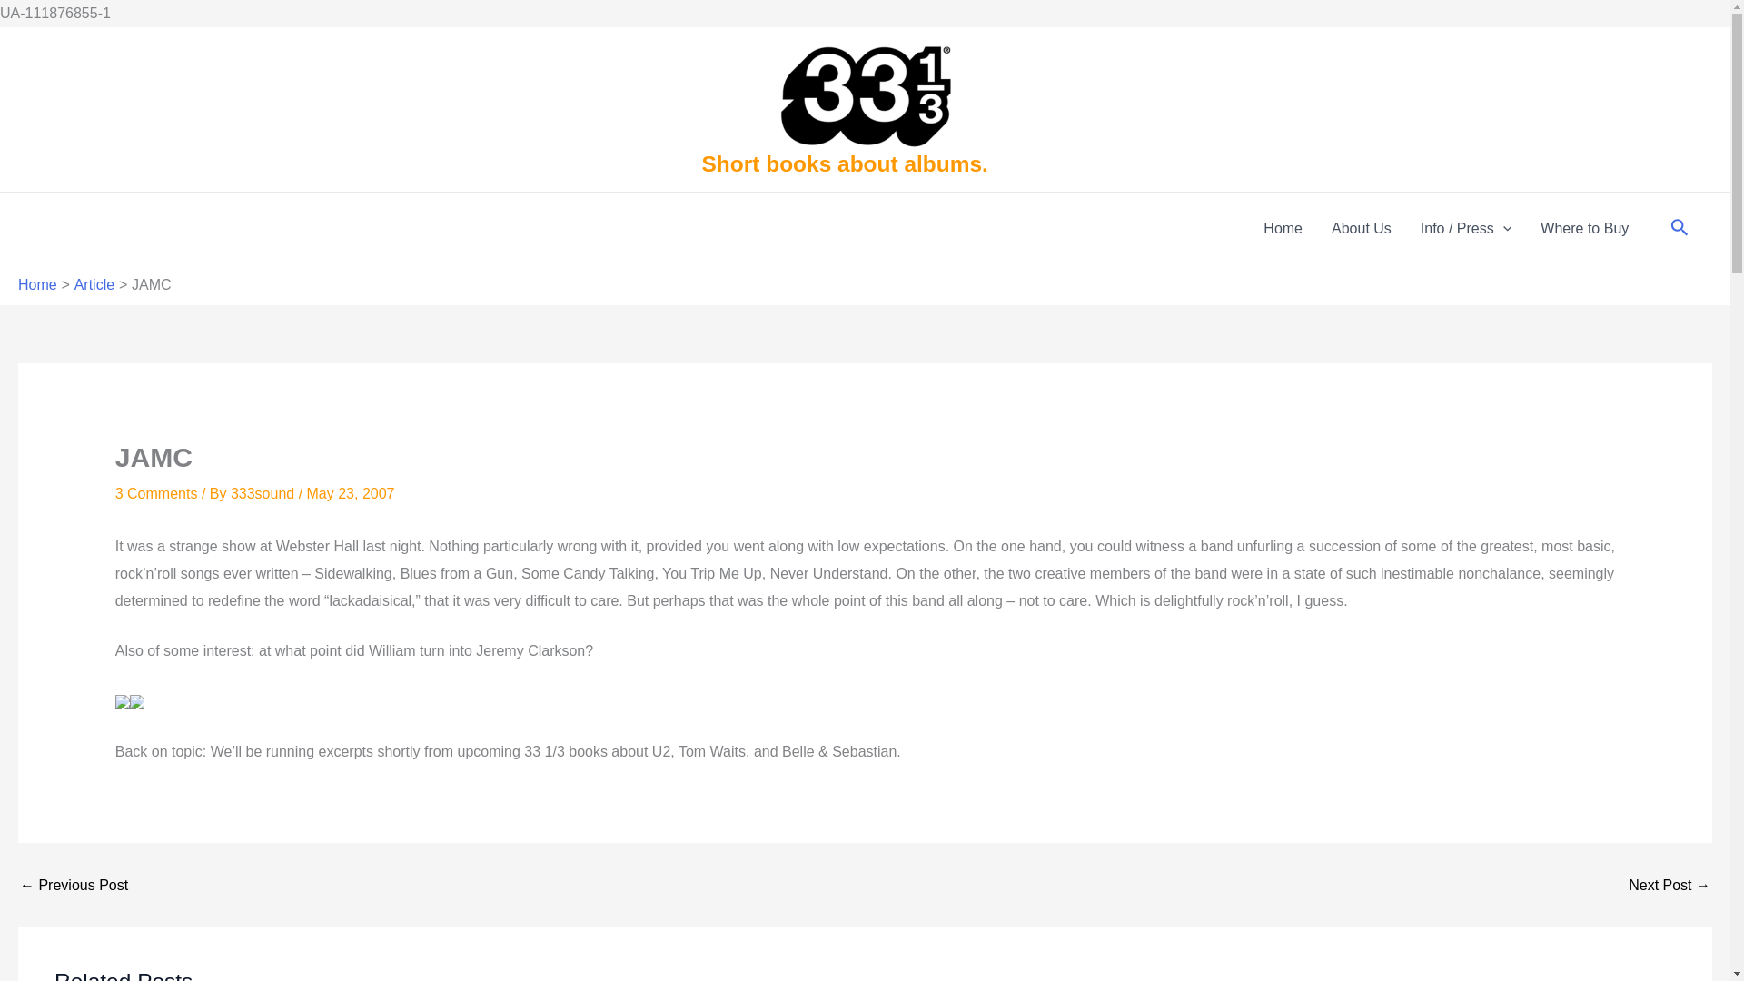  I want to click on About Us, so click(1361, 228).